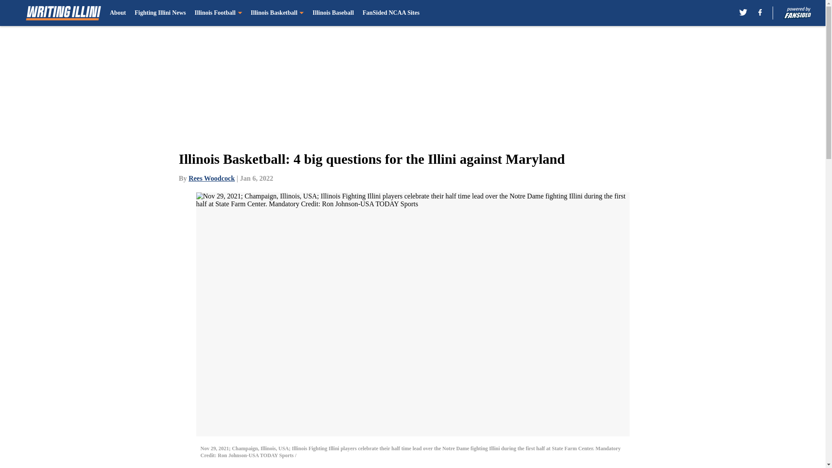 The width and height of the screenshot is (832, 468). Describe the element at coordinates (160, 13) in the screenshot. I see `Fighting Illini News` at that location.